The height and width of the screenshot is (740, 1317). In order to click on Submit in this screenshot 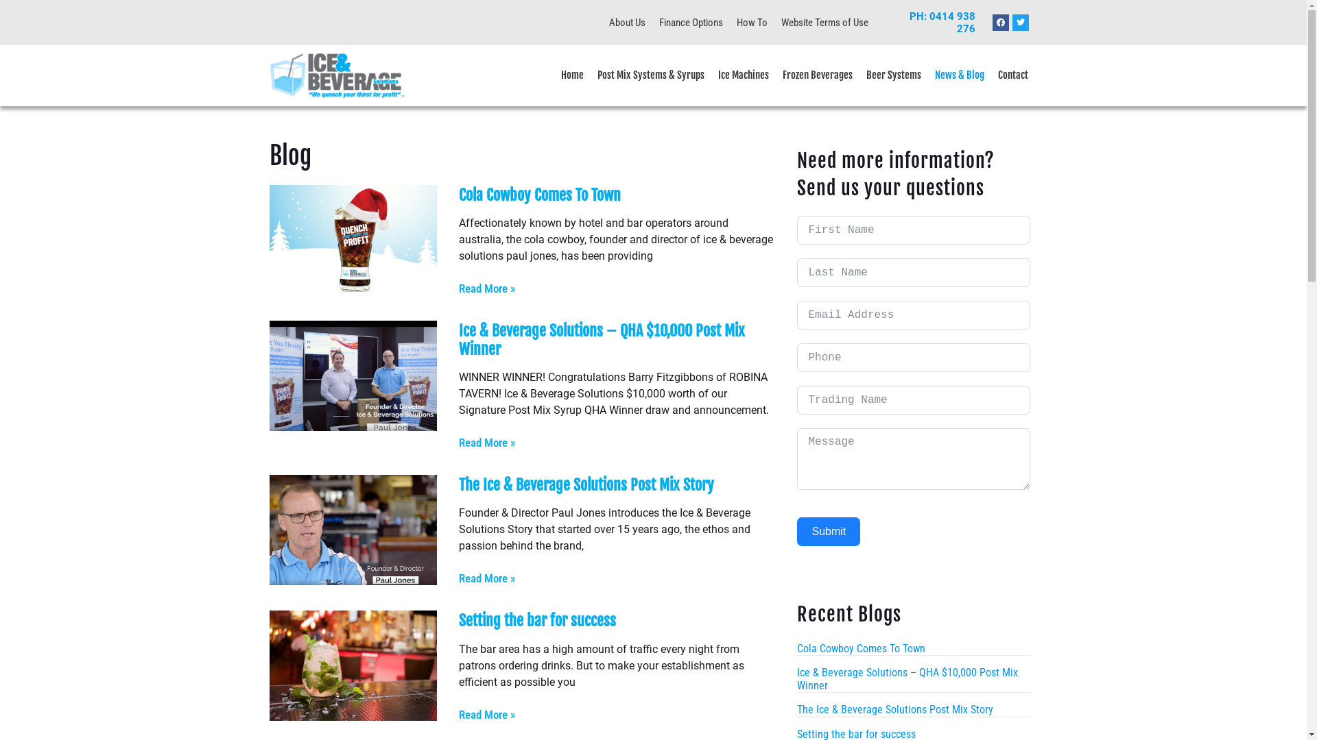, I will do `click(829, 532)`.